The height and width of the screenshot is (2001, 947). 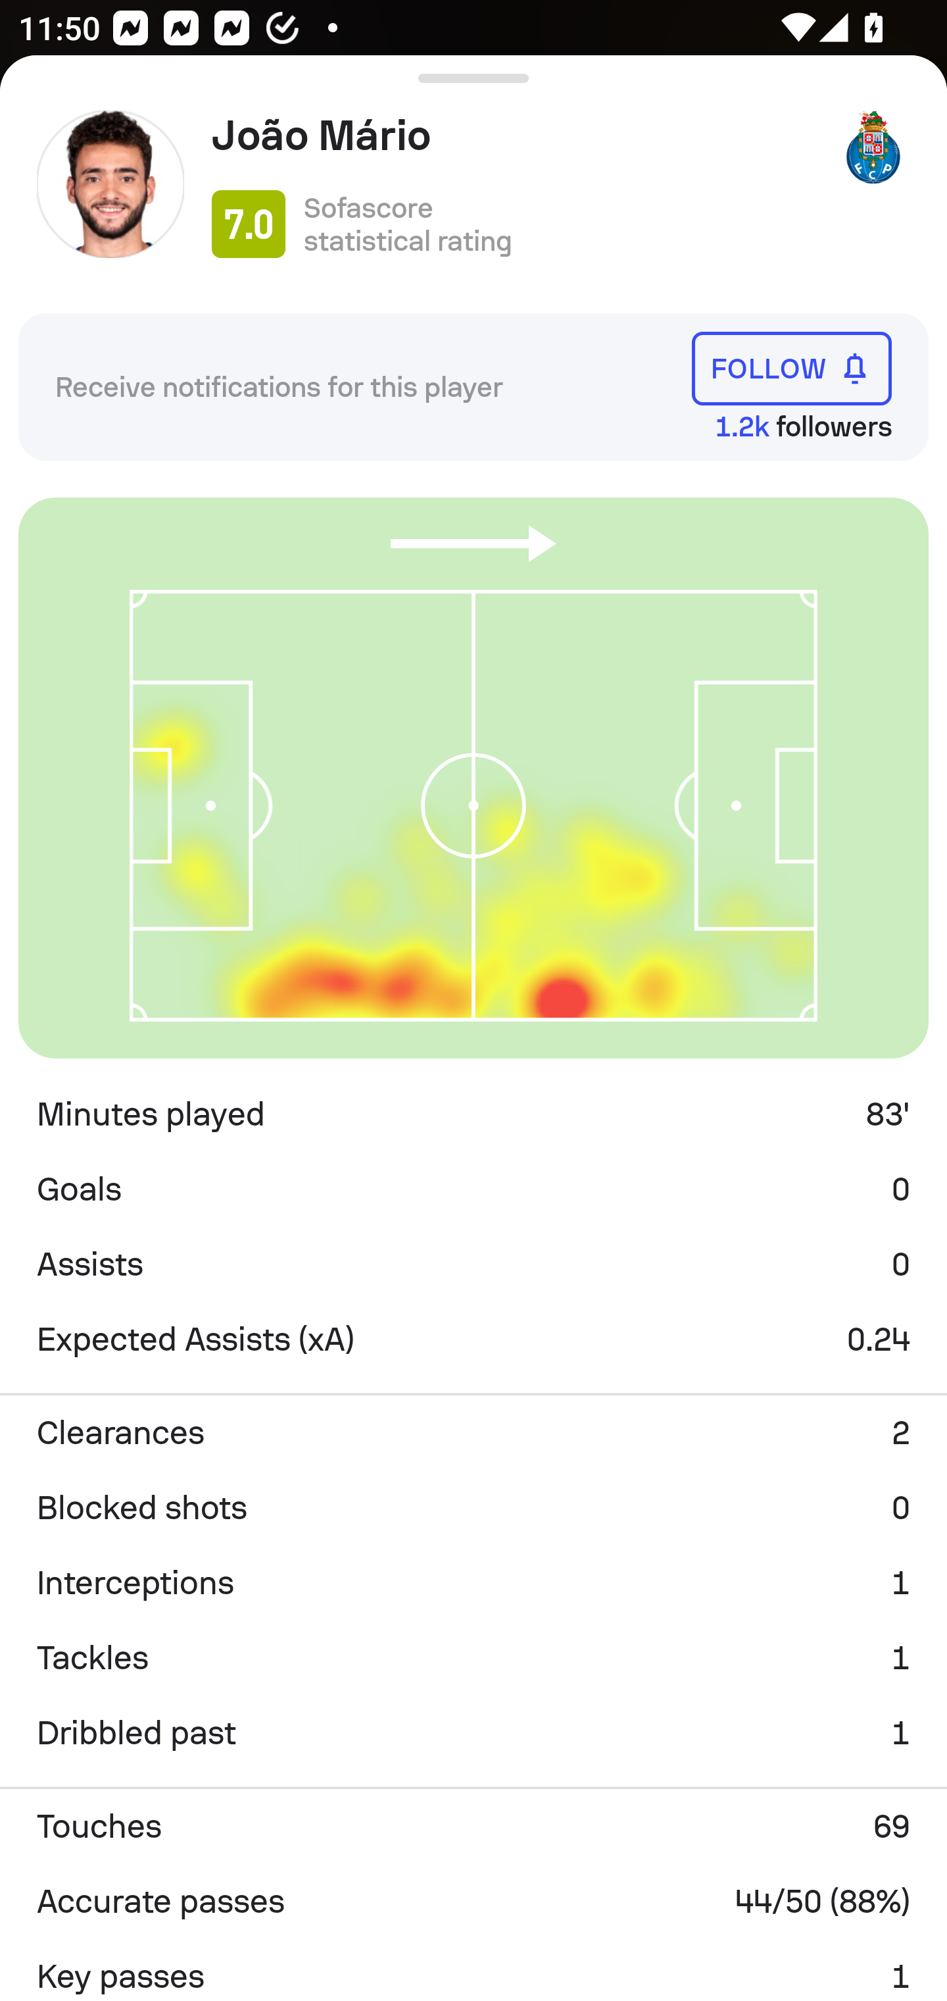 What do you see at coordinates (473, 1582) in the screenshot?
I see `Interceptions 1` at bounding box center [473, 1582].